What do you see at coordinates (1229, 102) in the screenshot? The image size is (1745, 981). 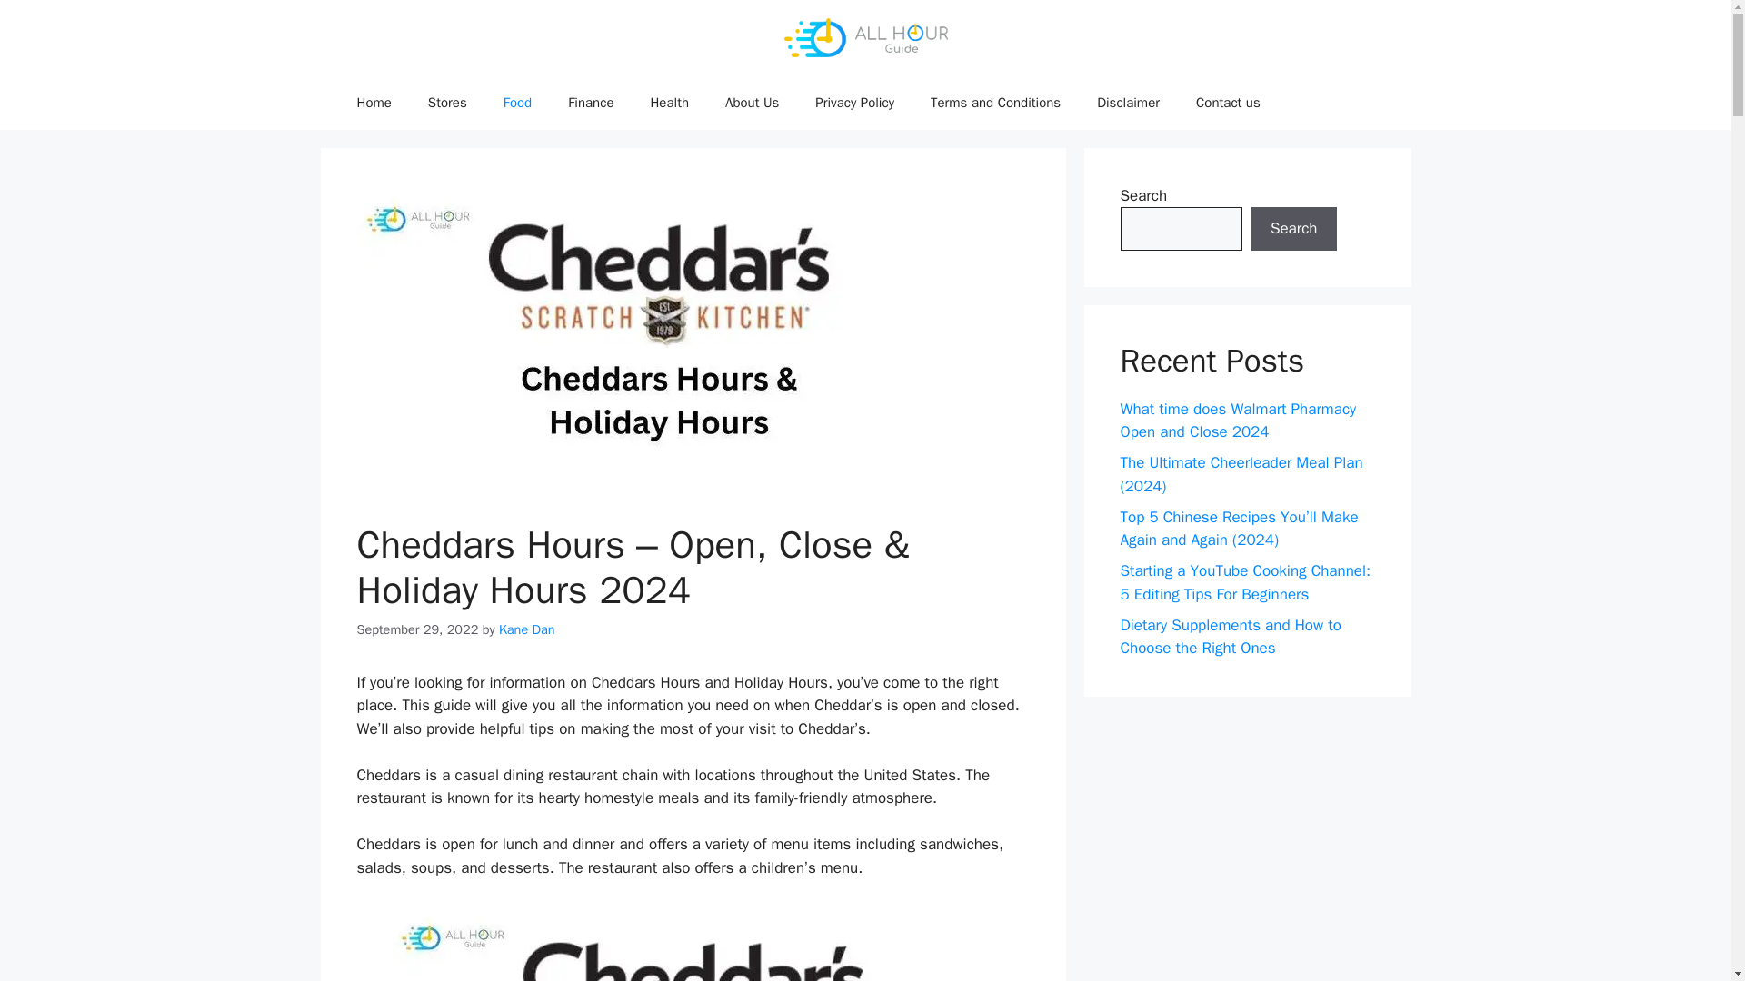 I see `Contact us` at bounding box center [1229, 102].